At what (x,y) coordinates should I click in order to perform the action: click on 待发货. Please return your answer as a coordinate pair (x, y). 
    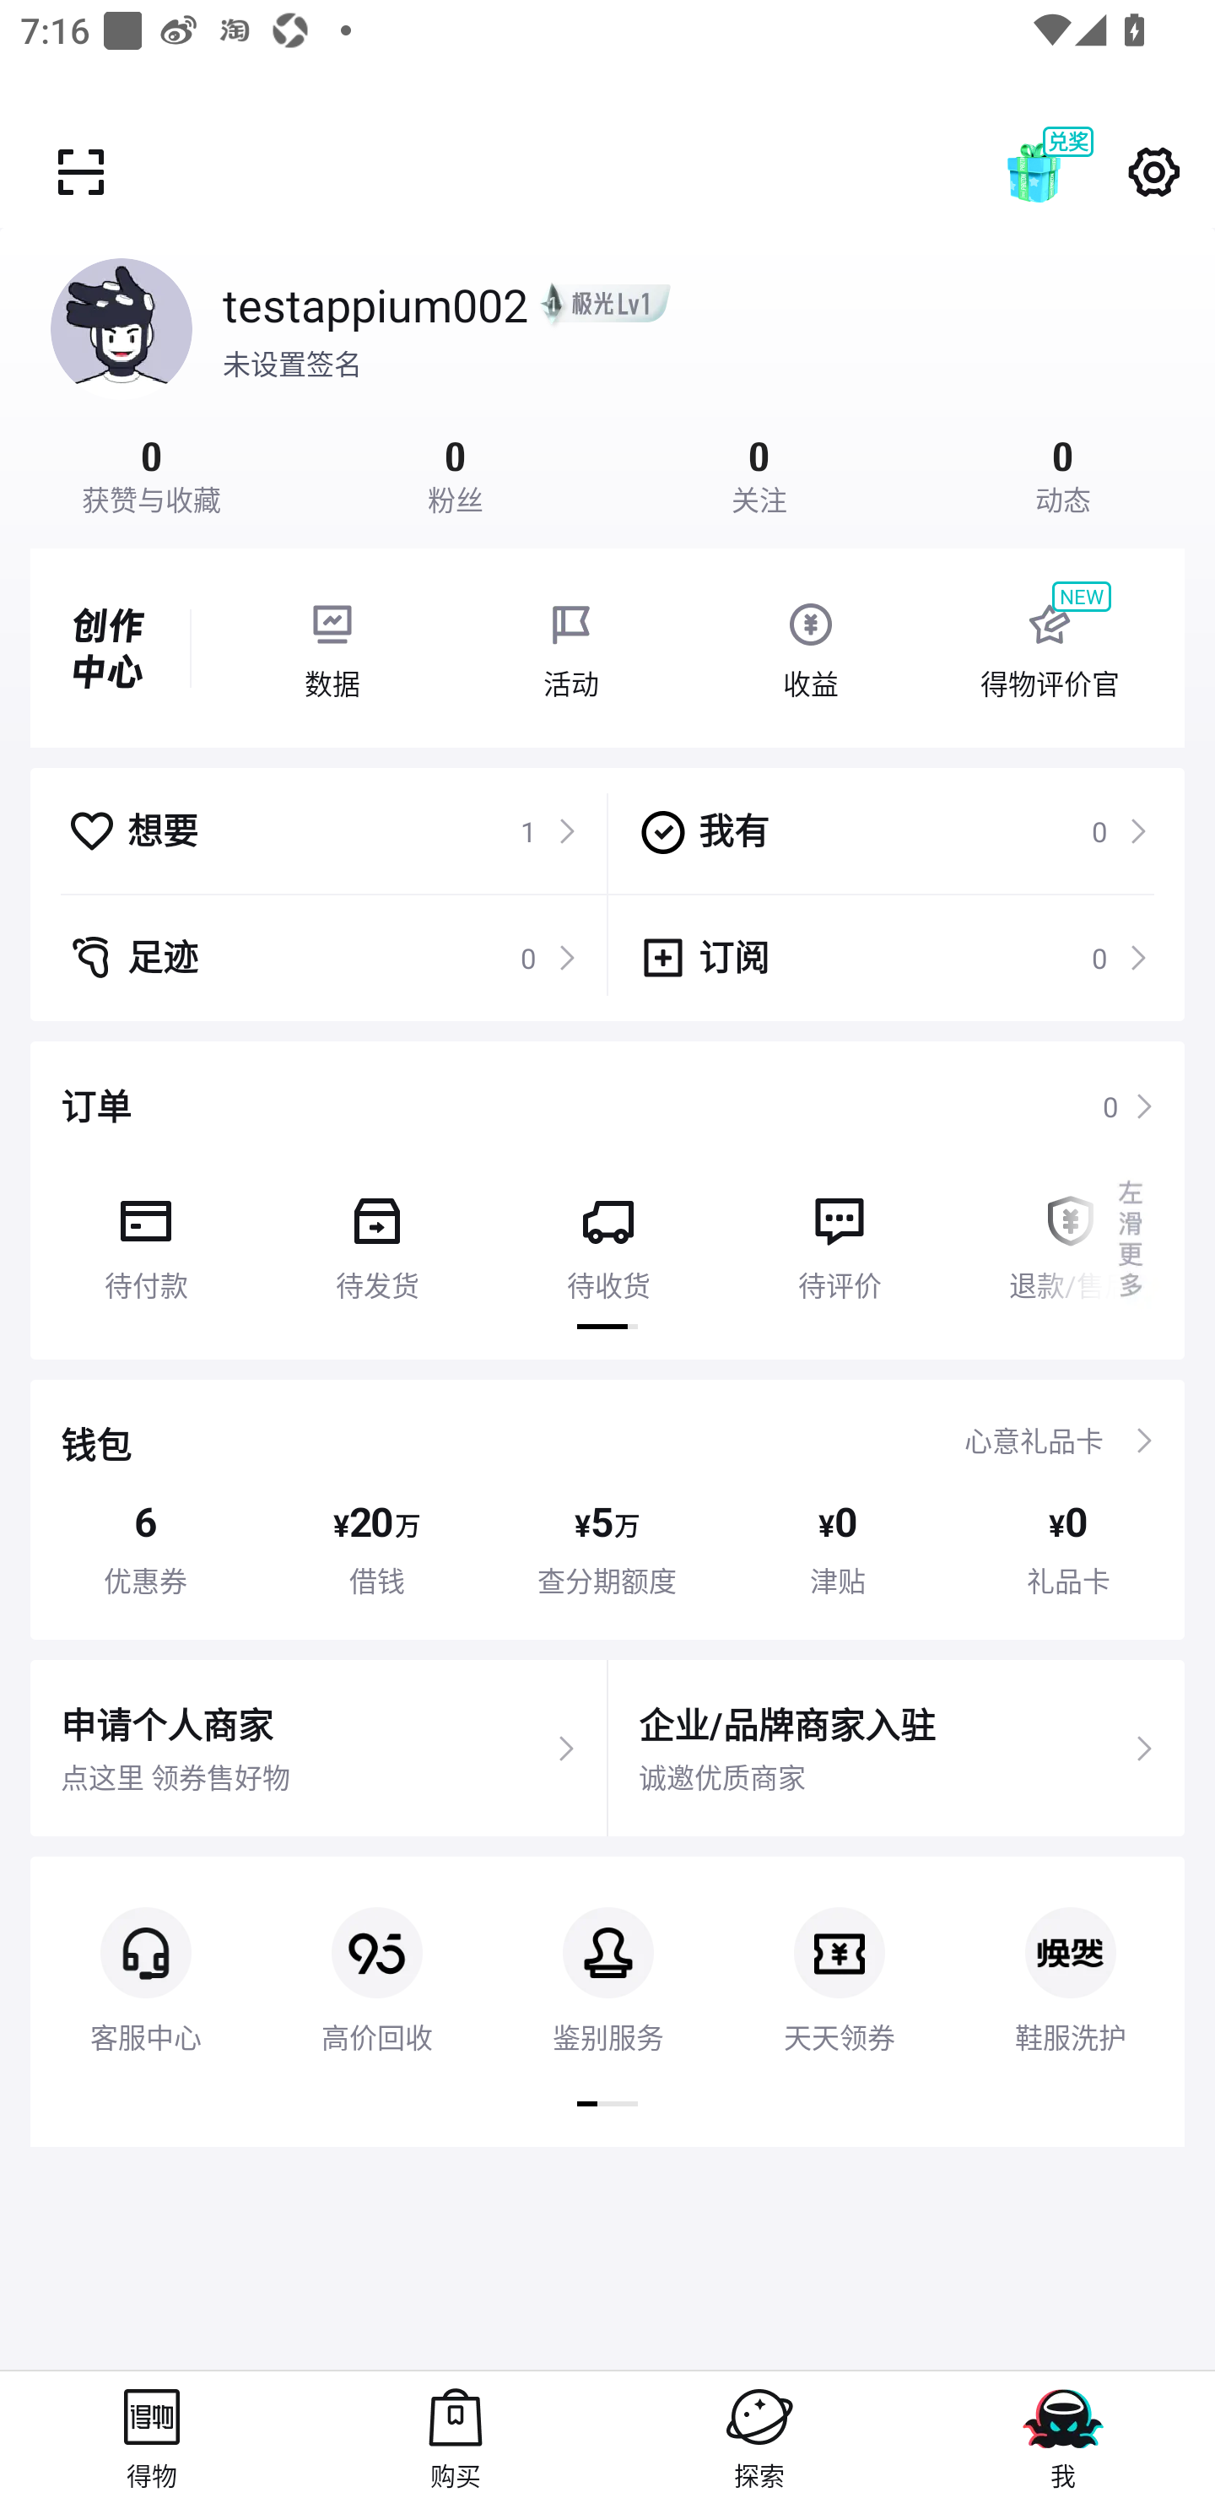
    Looking at the image, I should click on (376, 1237).